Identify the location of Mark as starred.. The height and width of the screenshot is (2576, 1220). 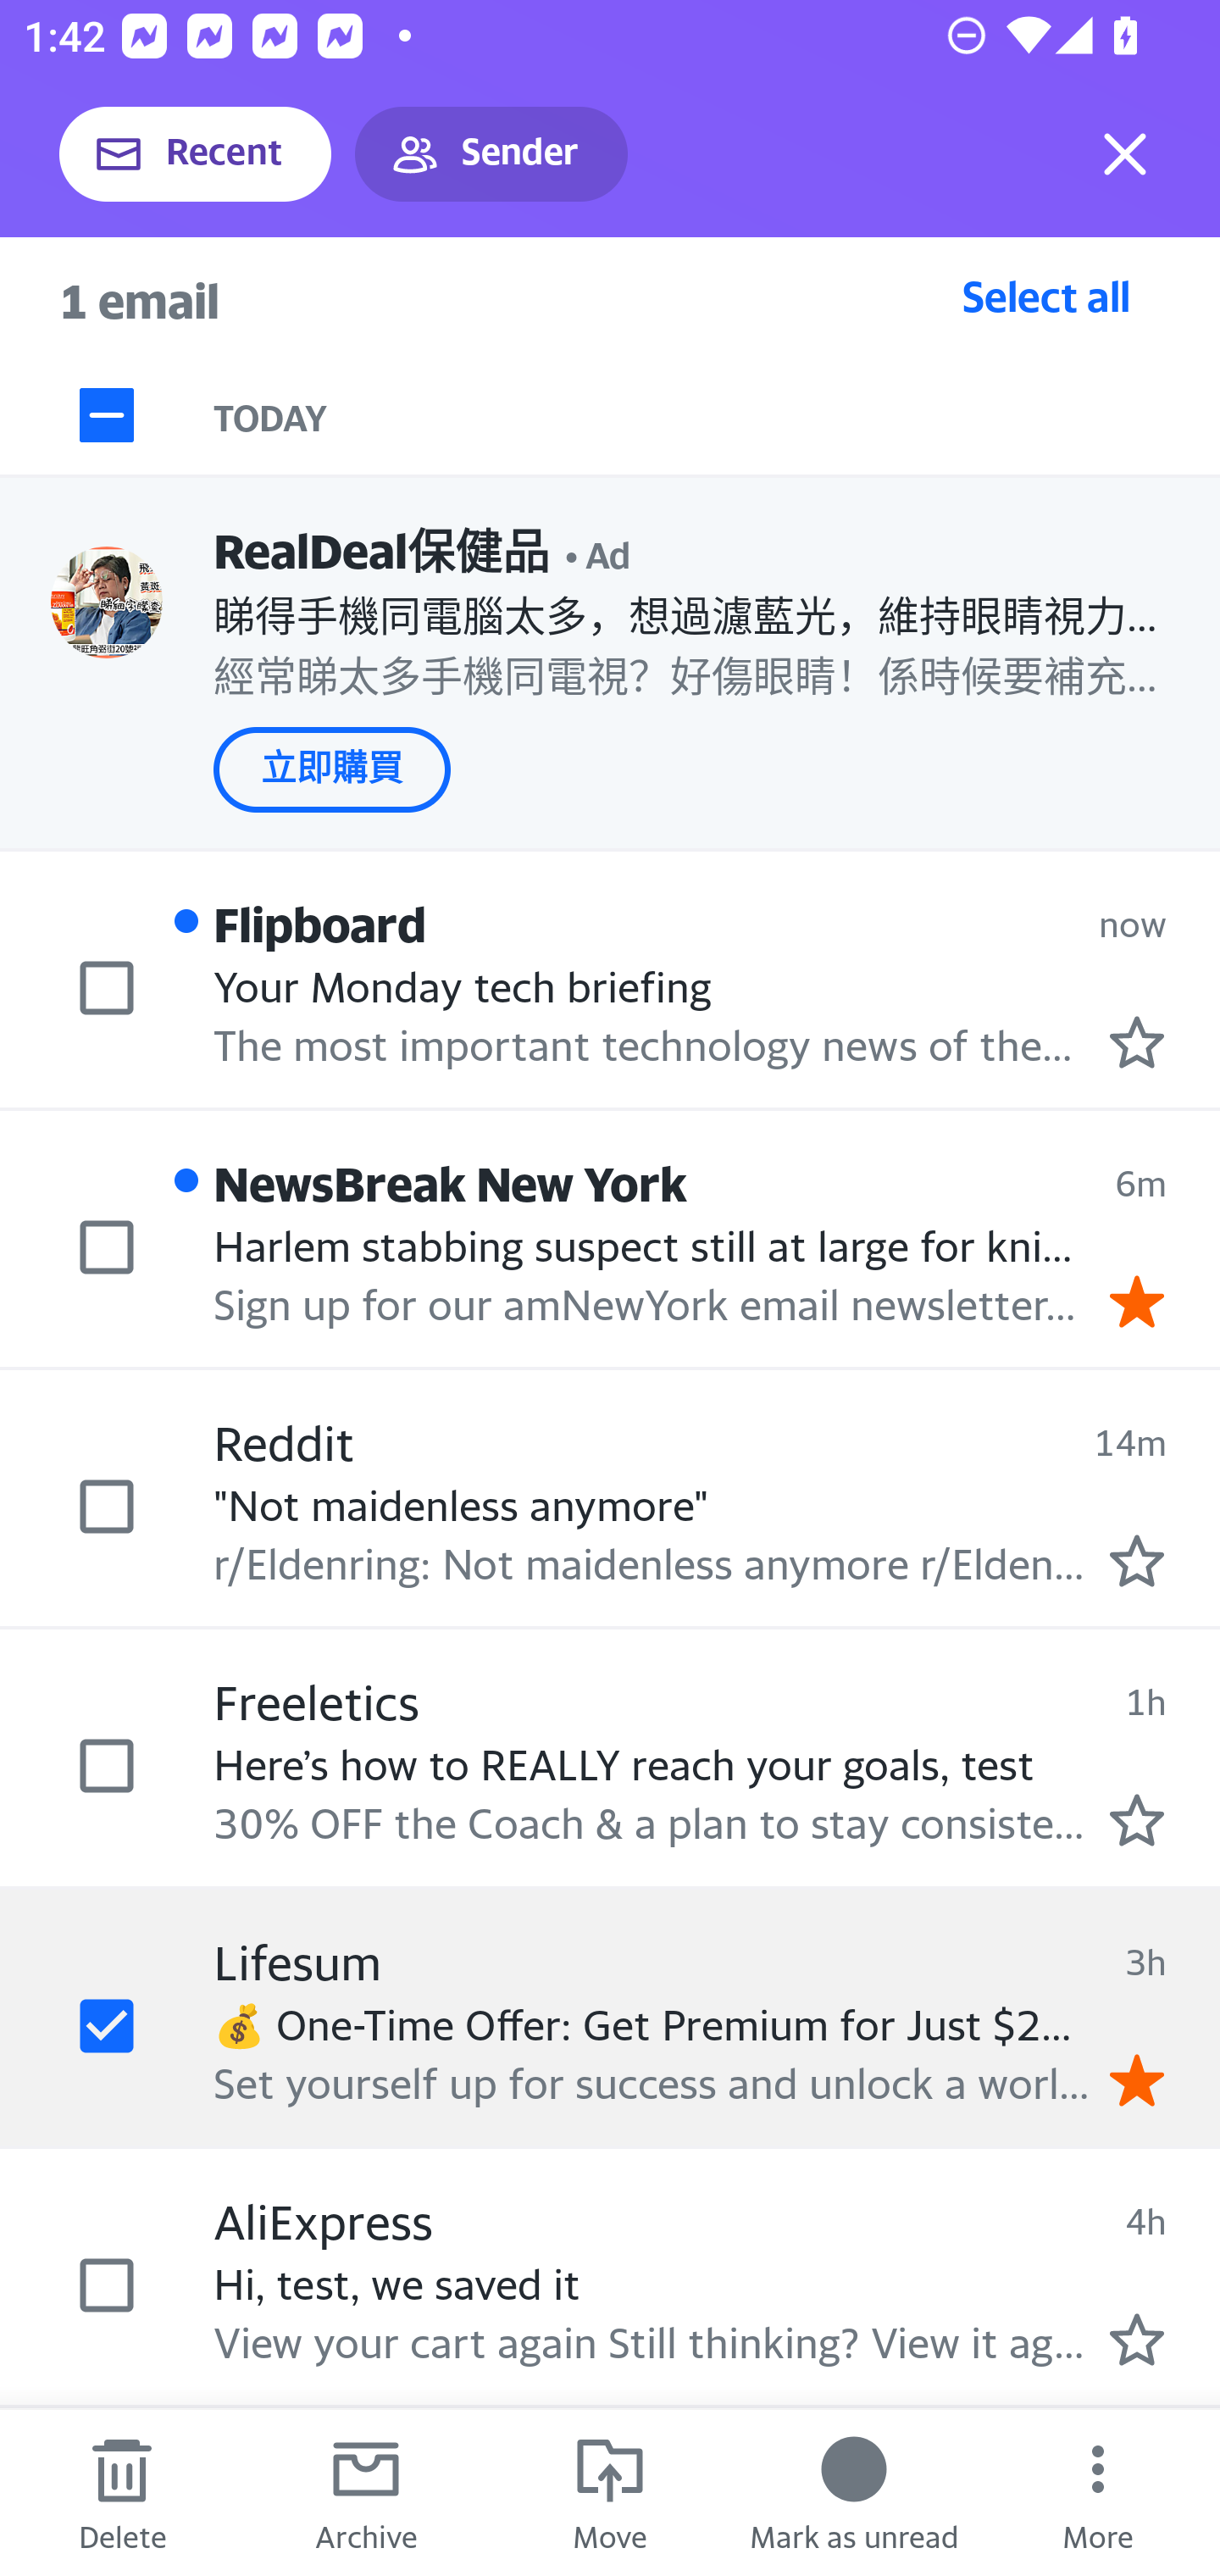
(1137, 1041).